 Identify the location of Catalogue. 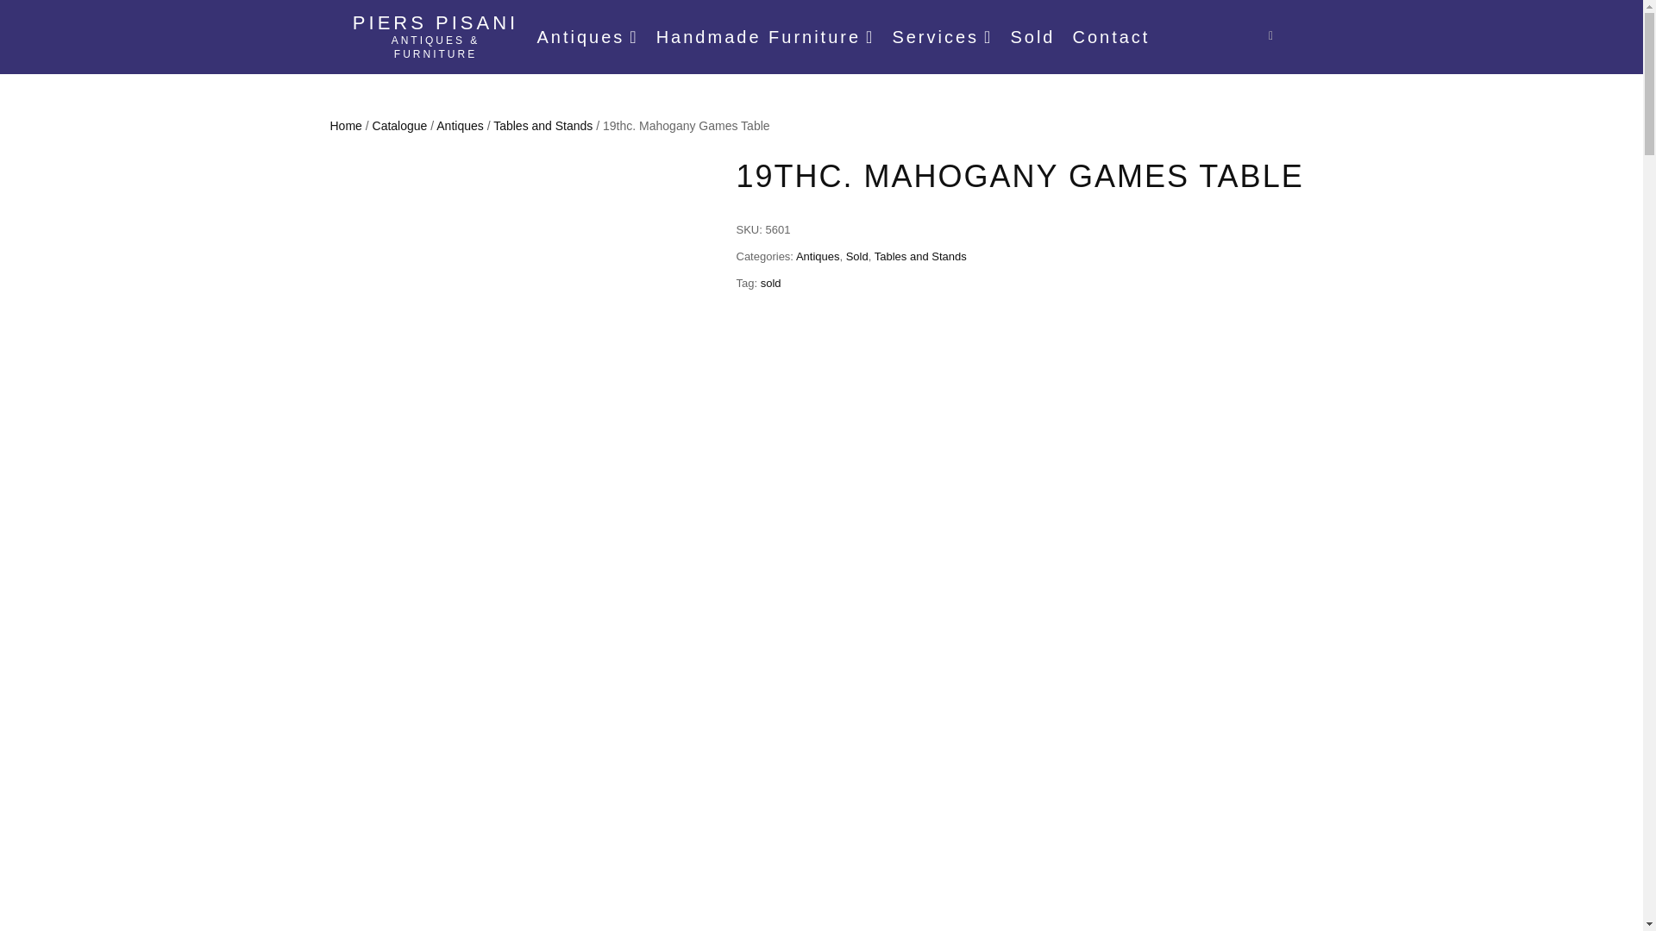
(400, 126).